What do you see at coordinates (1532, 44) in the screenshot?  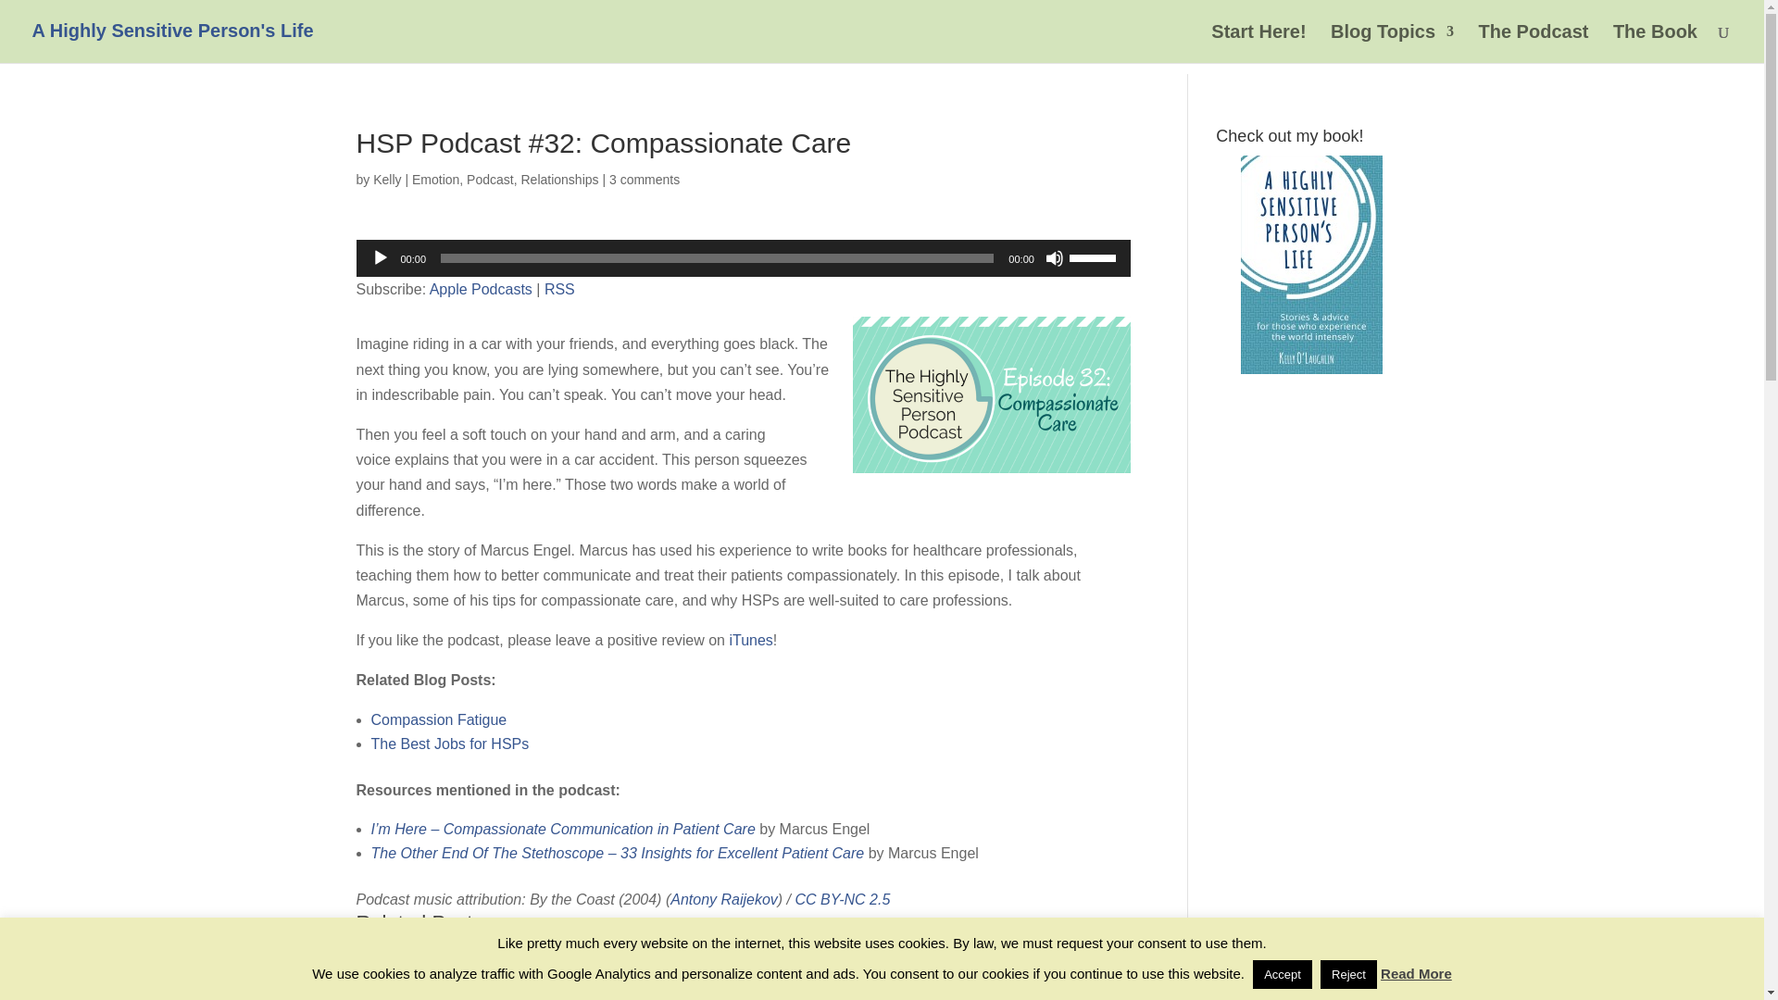 I see `The Podcast` at bounding box center [1532, 44].